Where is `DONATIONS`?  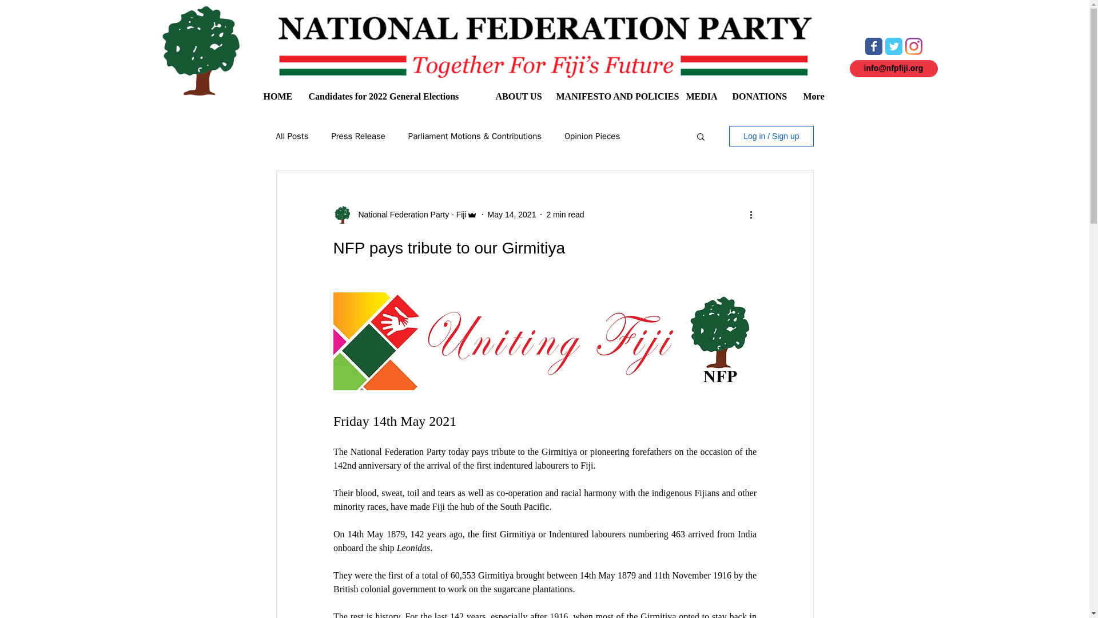 DONATIONS is located at coordinates (759, 96).